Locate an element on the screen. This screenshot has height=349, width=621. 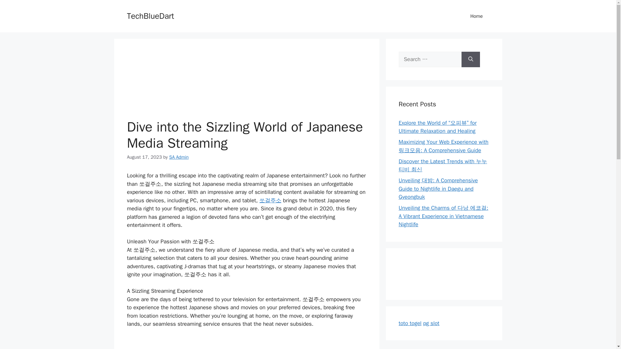
toto togel is located at coordinates (410, 323).